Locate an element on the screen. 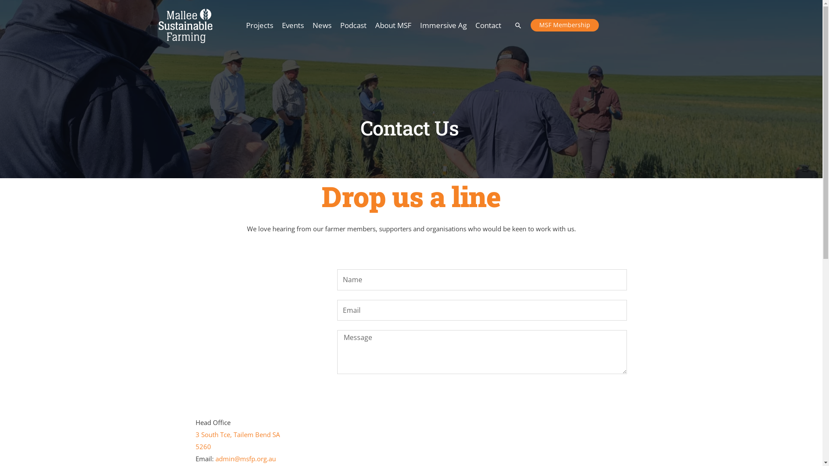  Podcast is located at coordinates (353, 25).